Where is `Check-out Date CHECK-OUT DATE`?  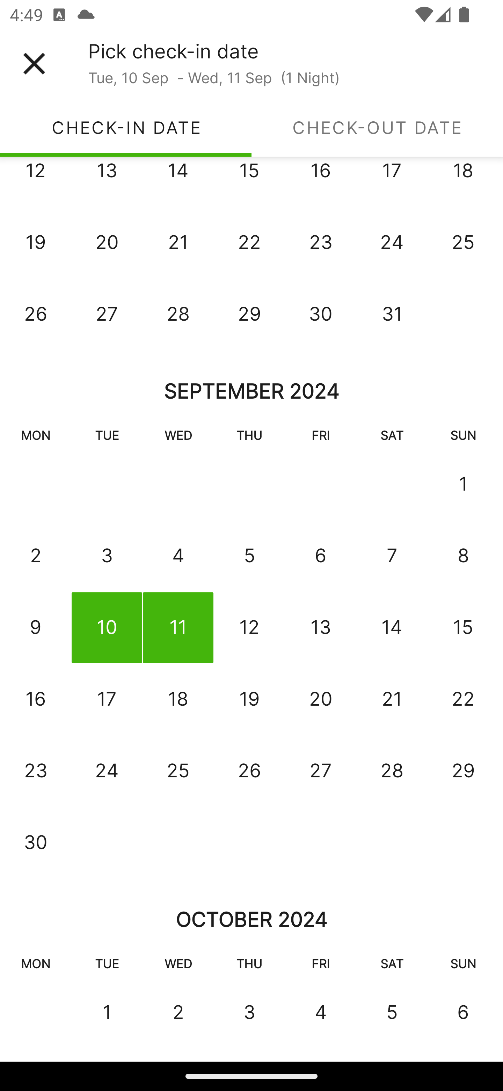
Check-out Date CHECK-OUT DATE is located at coordinates (377, 127).